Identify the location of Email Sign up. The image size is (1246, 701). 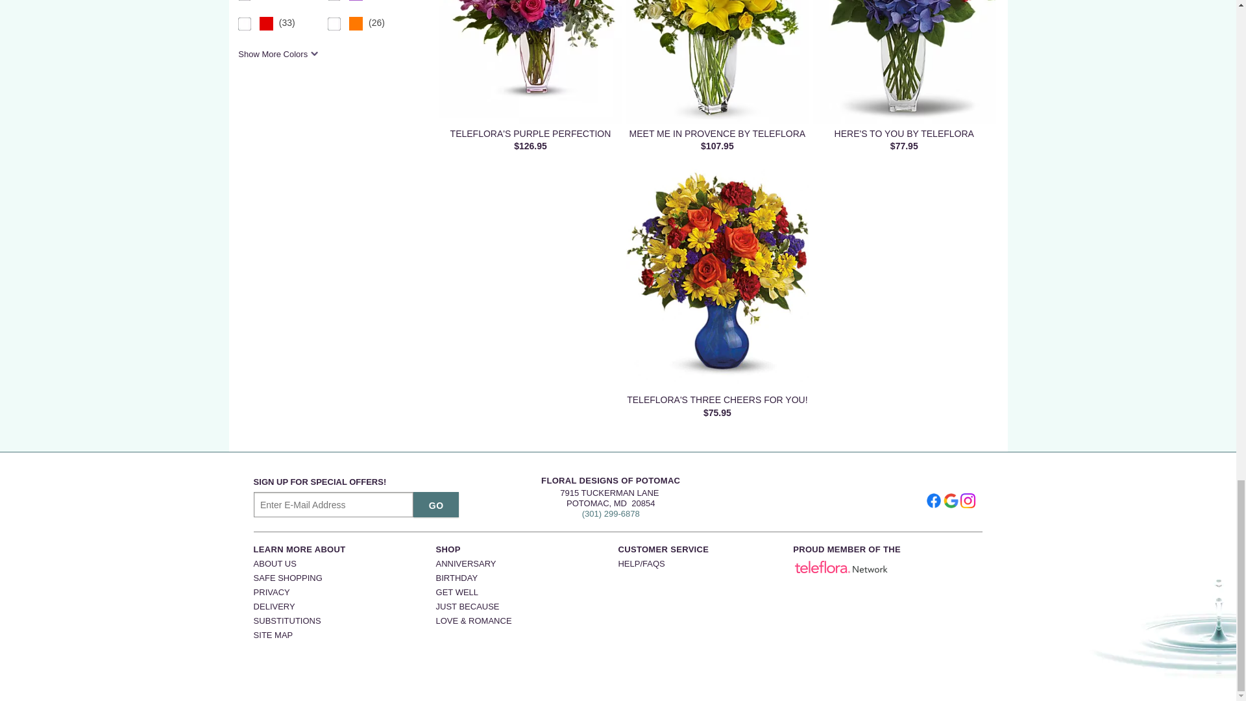
(334, 505).